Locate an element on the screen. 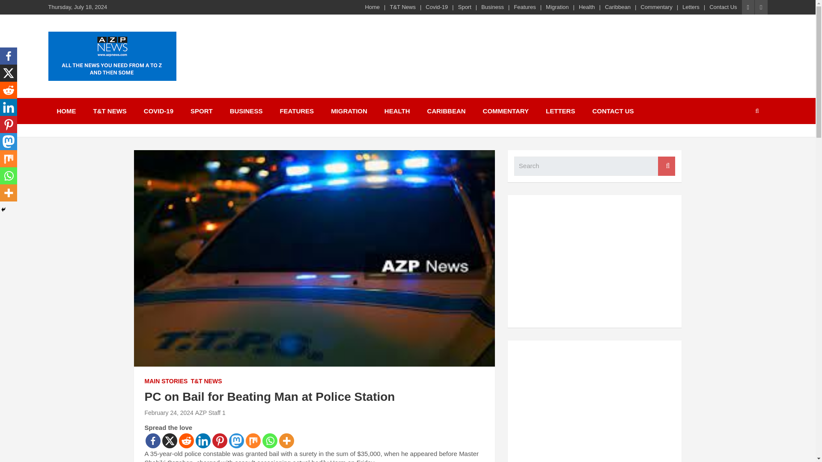 This screenshot has height=462, width=822. Mix is located at coordinates (253, 441).